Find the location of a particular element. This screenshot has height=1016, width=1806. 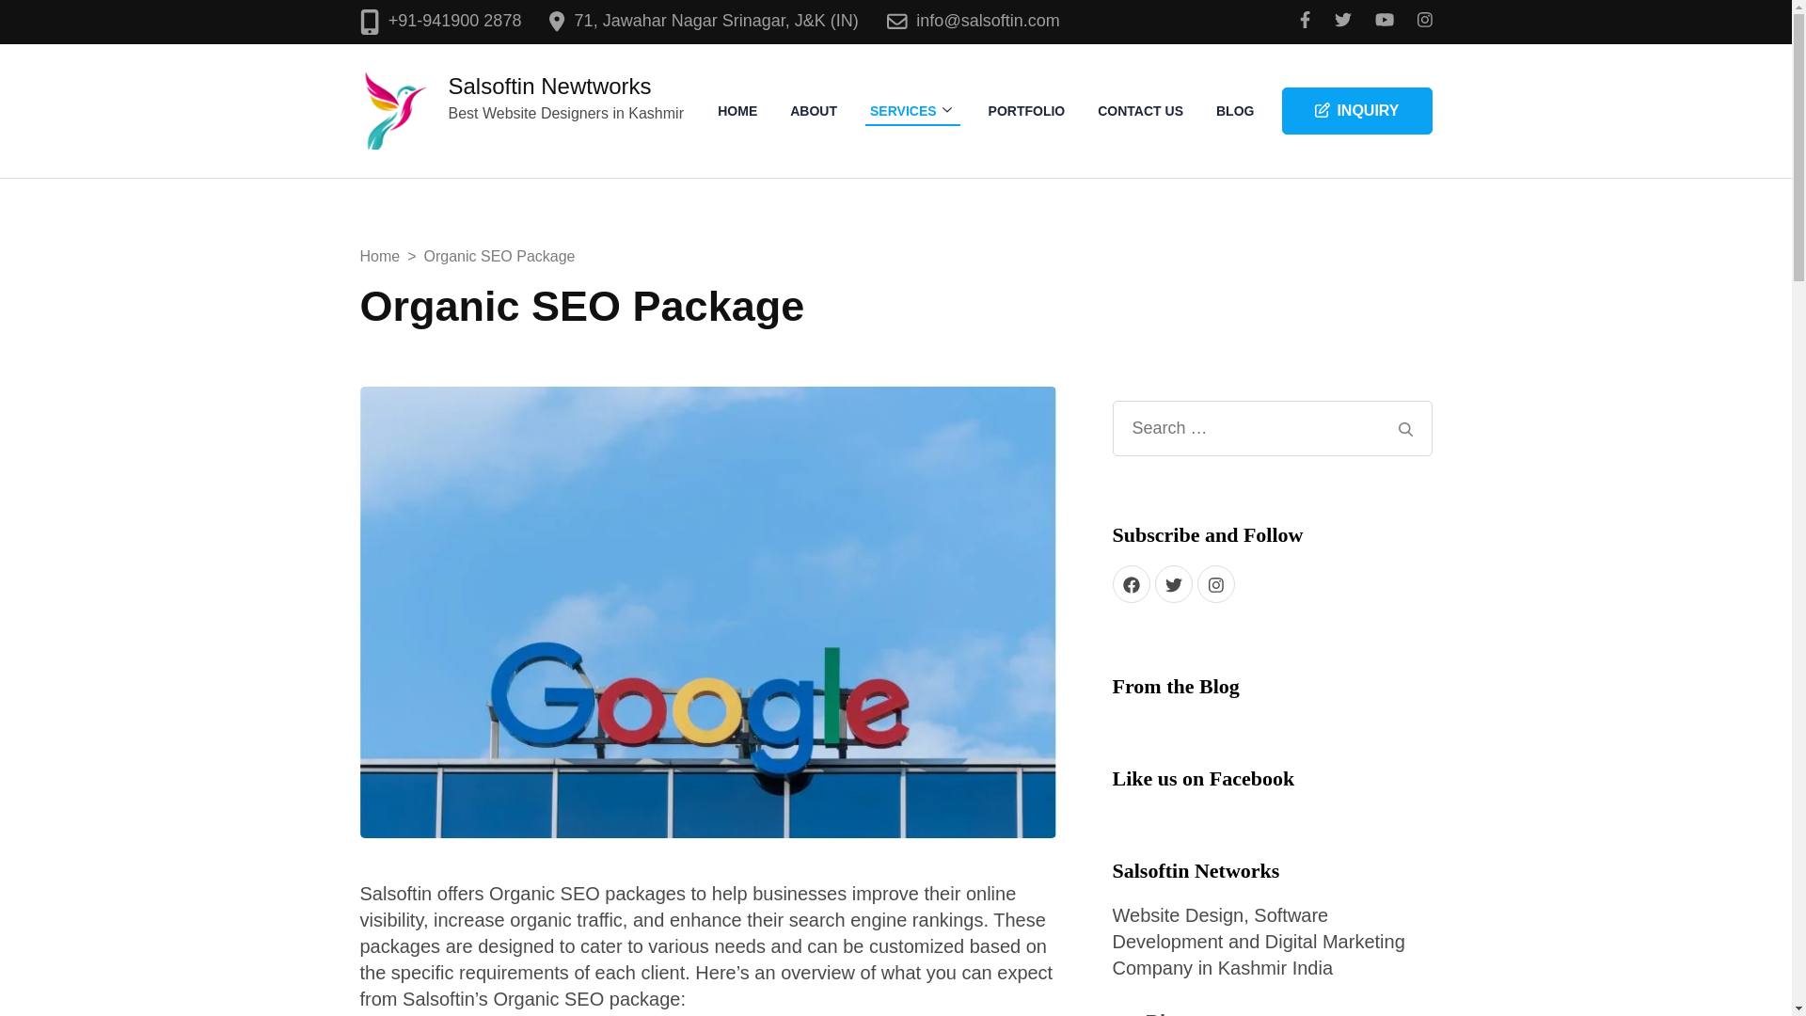

twitter is located at coordinates (1174, 583).